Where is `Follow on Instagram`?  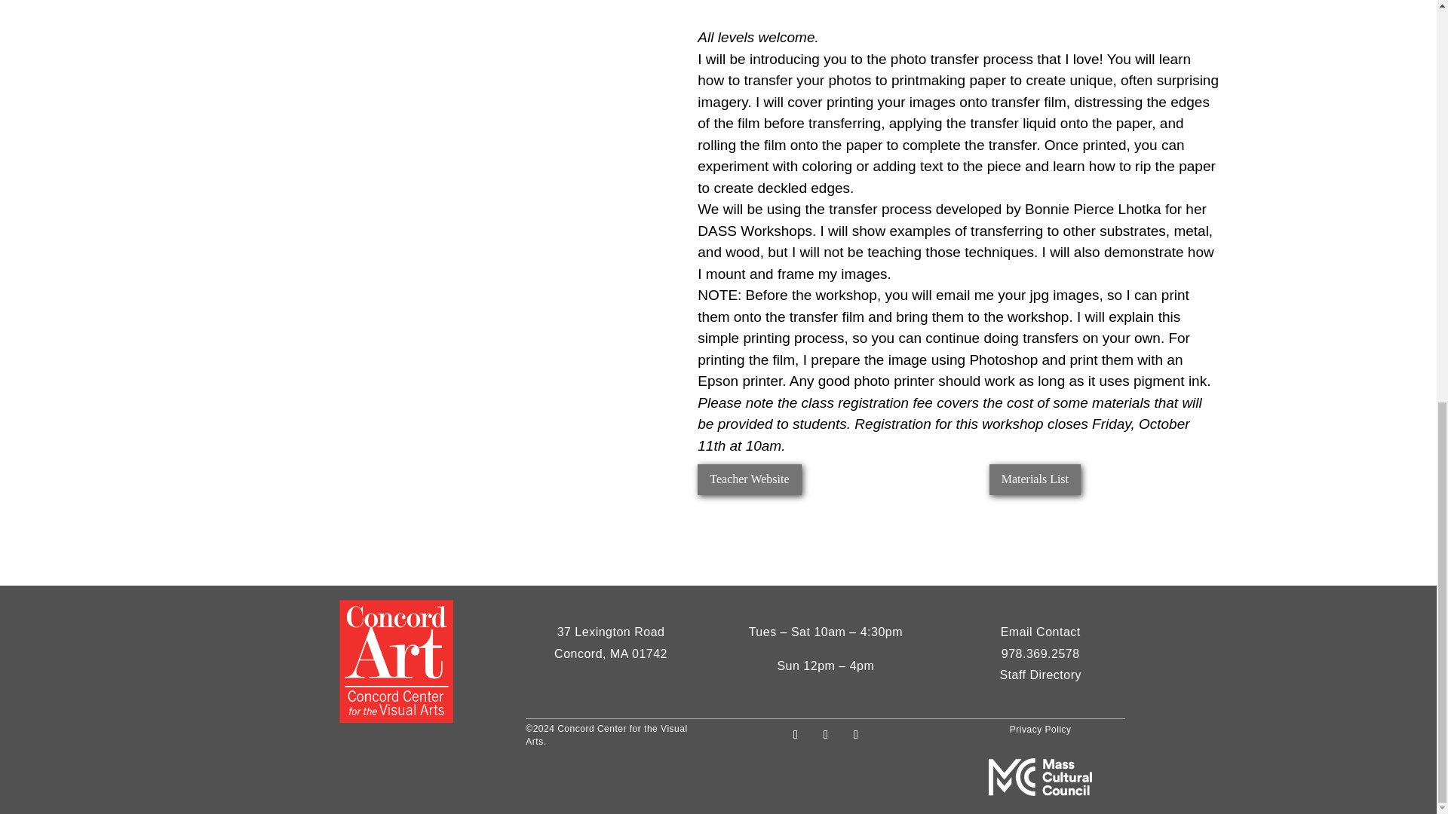 Follow on Instagram is located at coordinates (855, 735).